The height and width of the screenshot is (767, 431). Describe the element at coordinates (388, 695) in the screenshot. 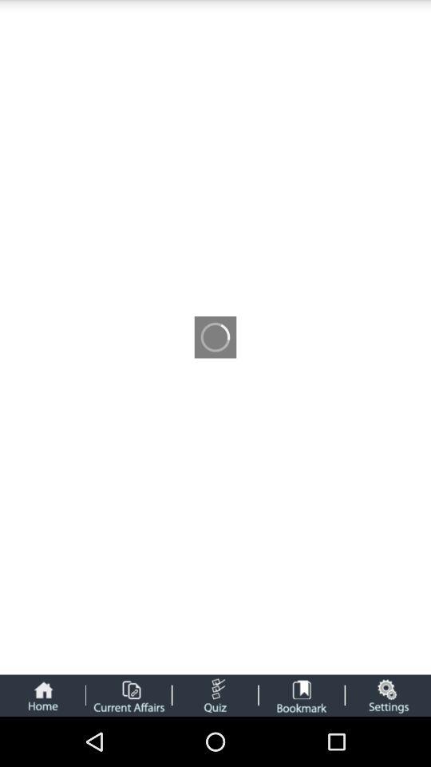

I see `go to settings` at that location.